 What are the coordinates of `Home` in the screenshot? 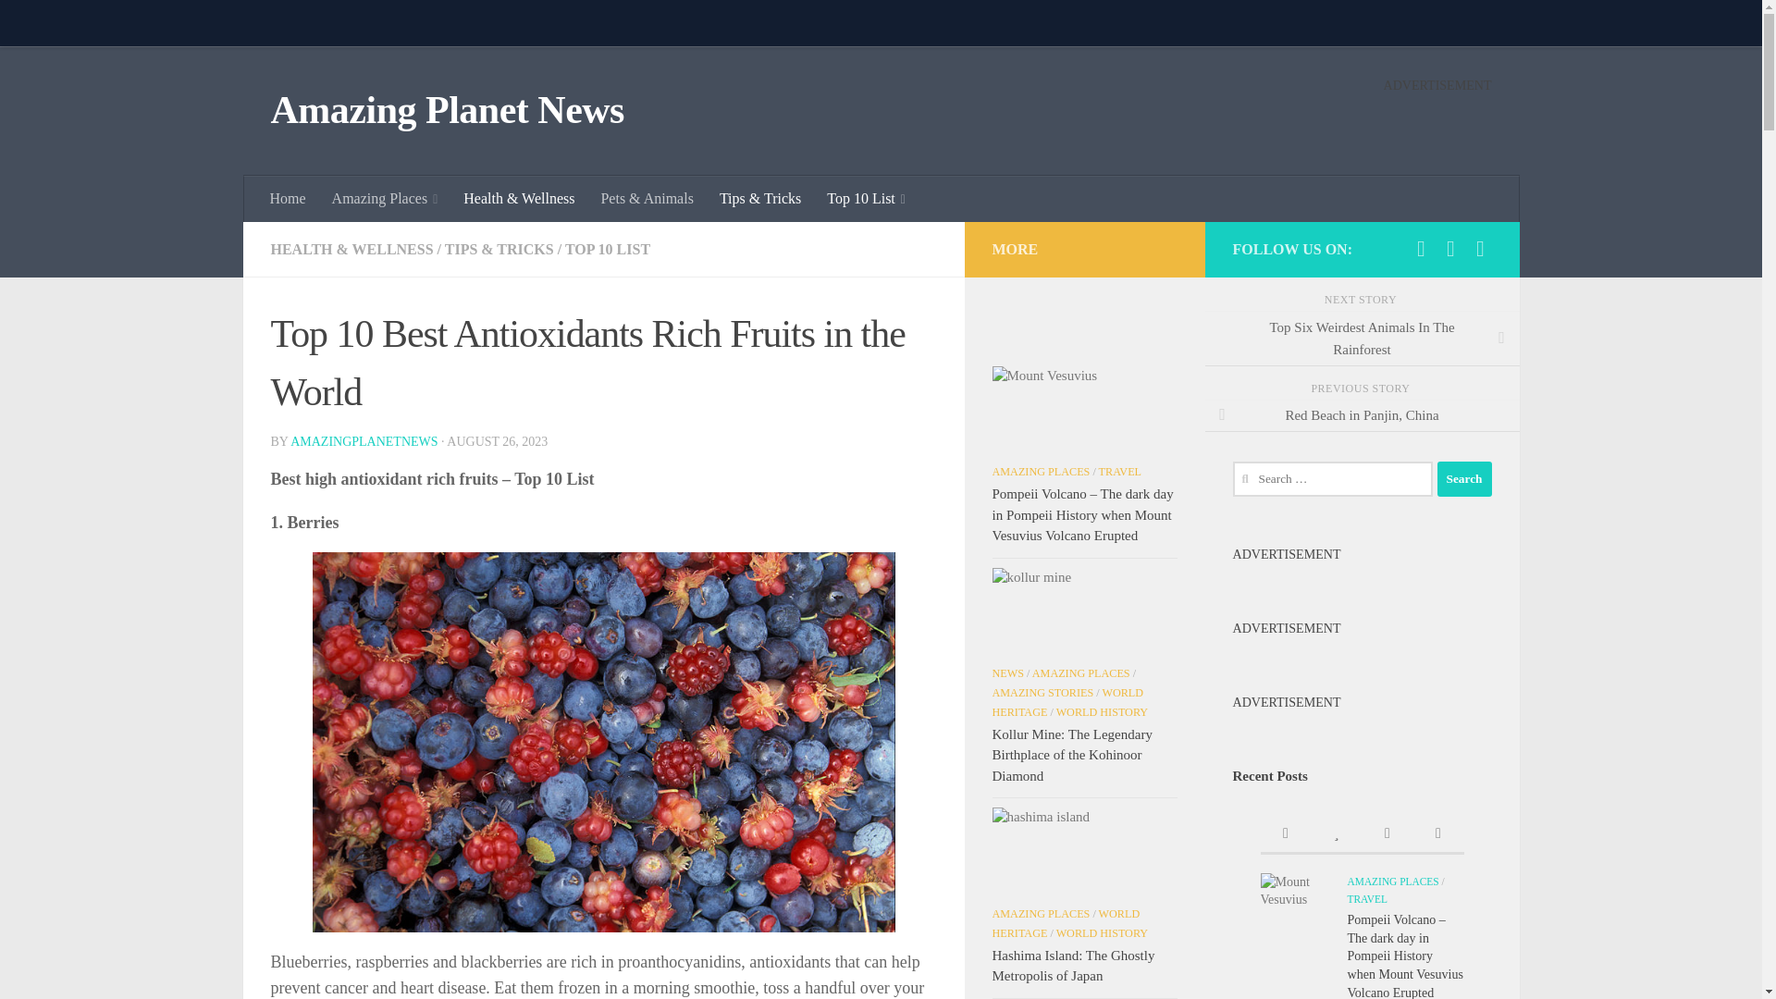 It's located at (289, 198).